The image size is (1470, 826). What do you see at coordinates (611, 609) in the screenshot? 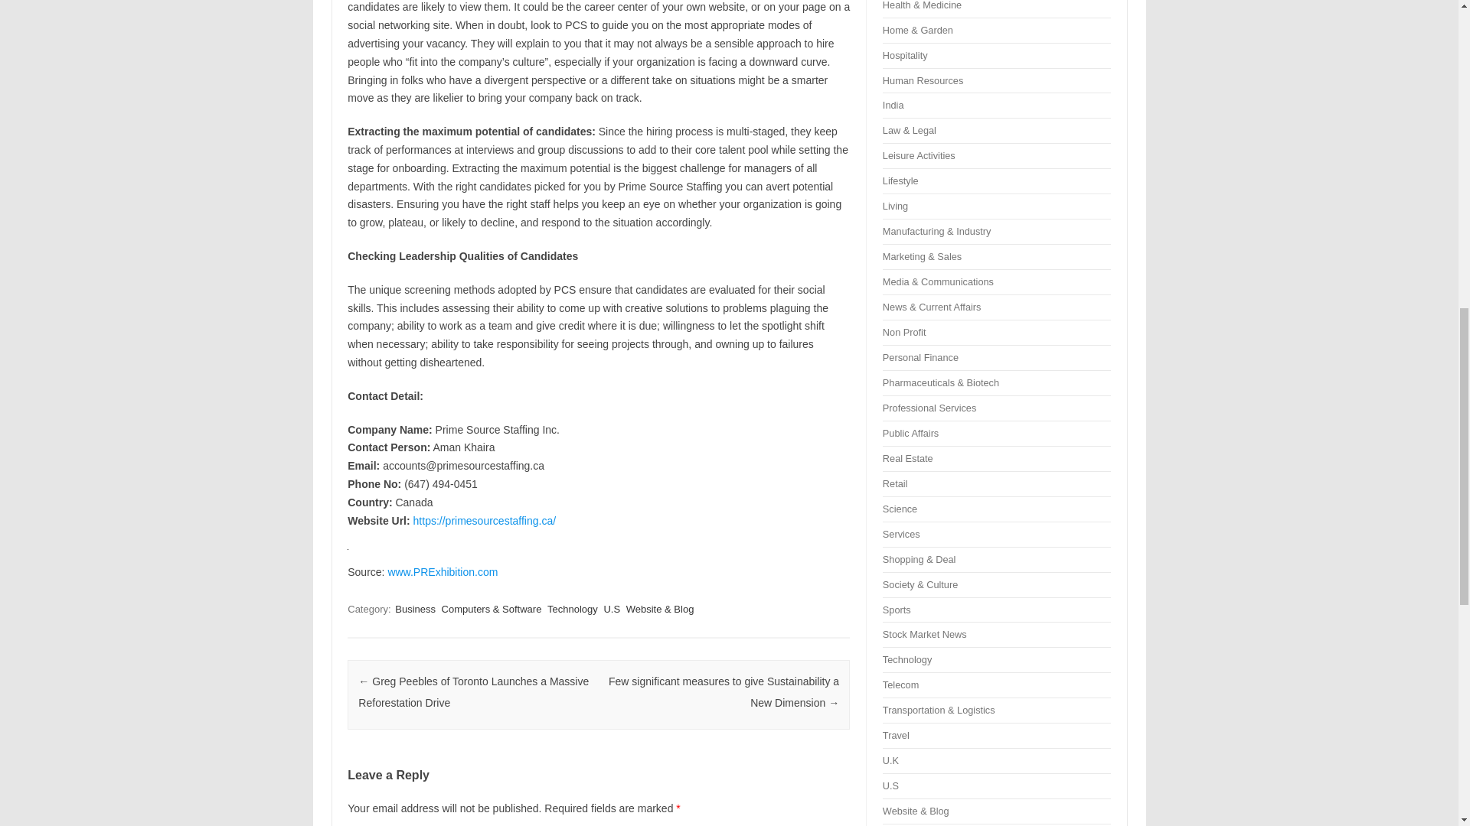
I see `U.S` at bounding box center [611, 609].